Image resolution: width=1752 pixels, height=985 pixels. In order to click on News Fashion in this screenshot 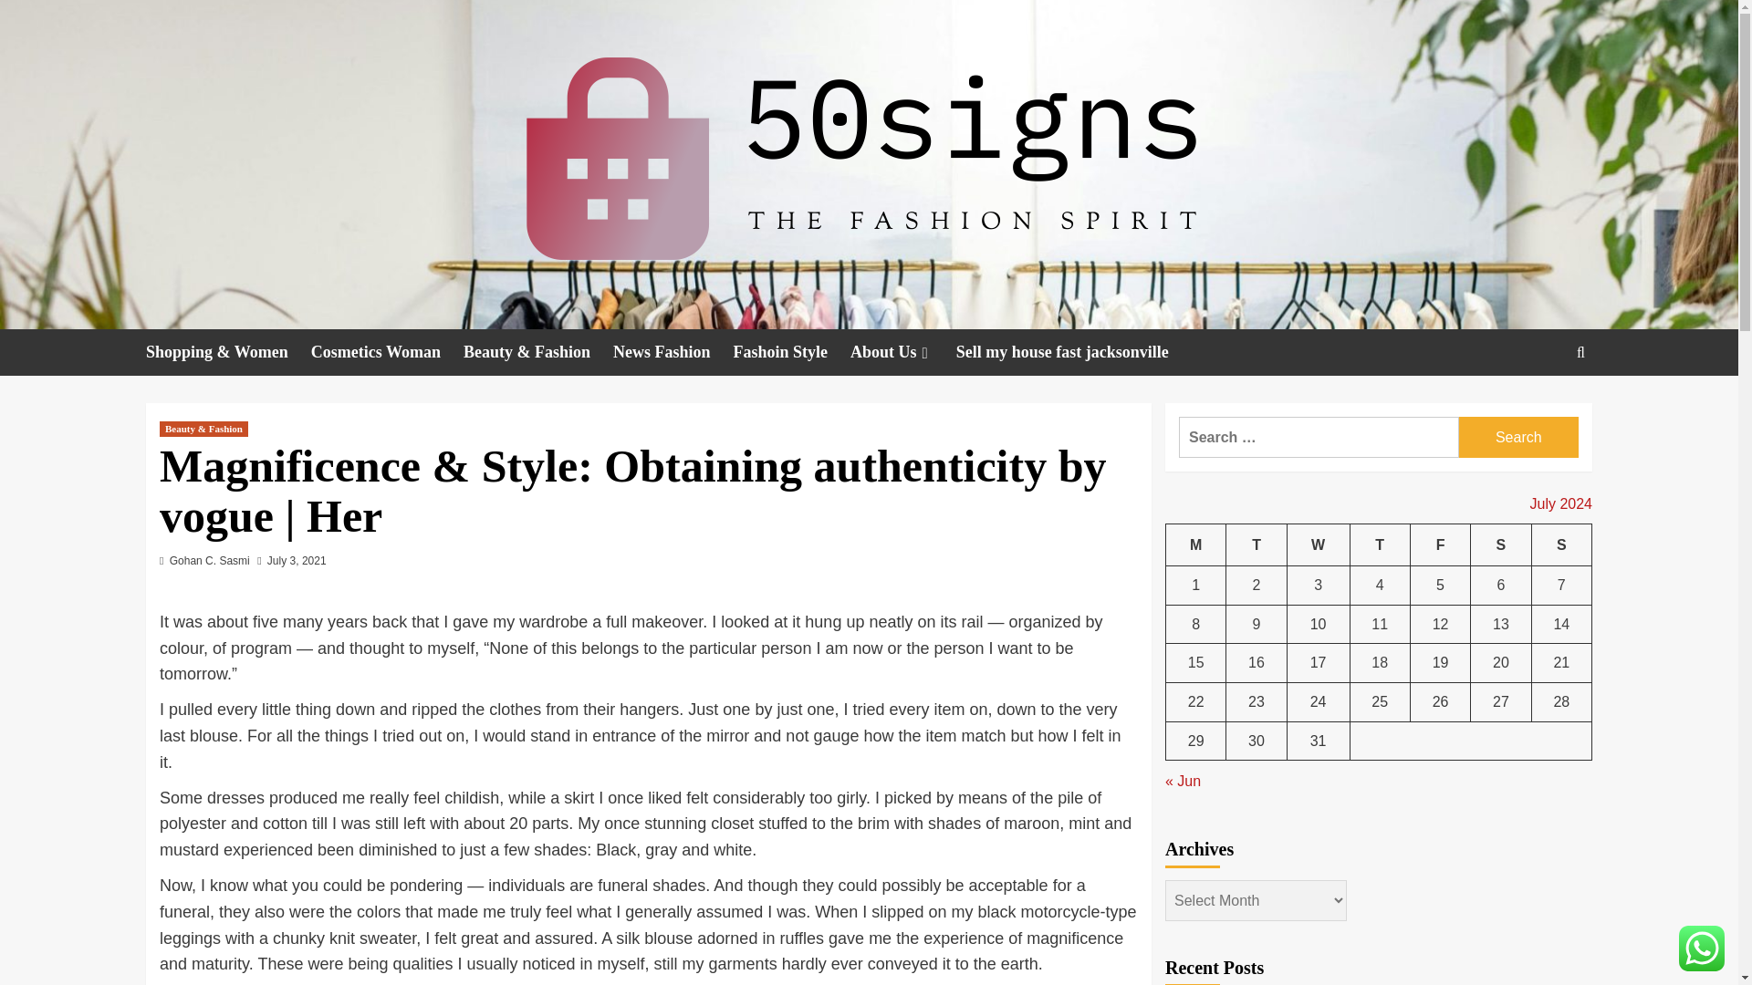, I will do `click(673, 352)`.